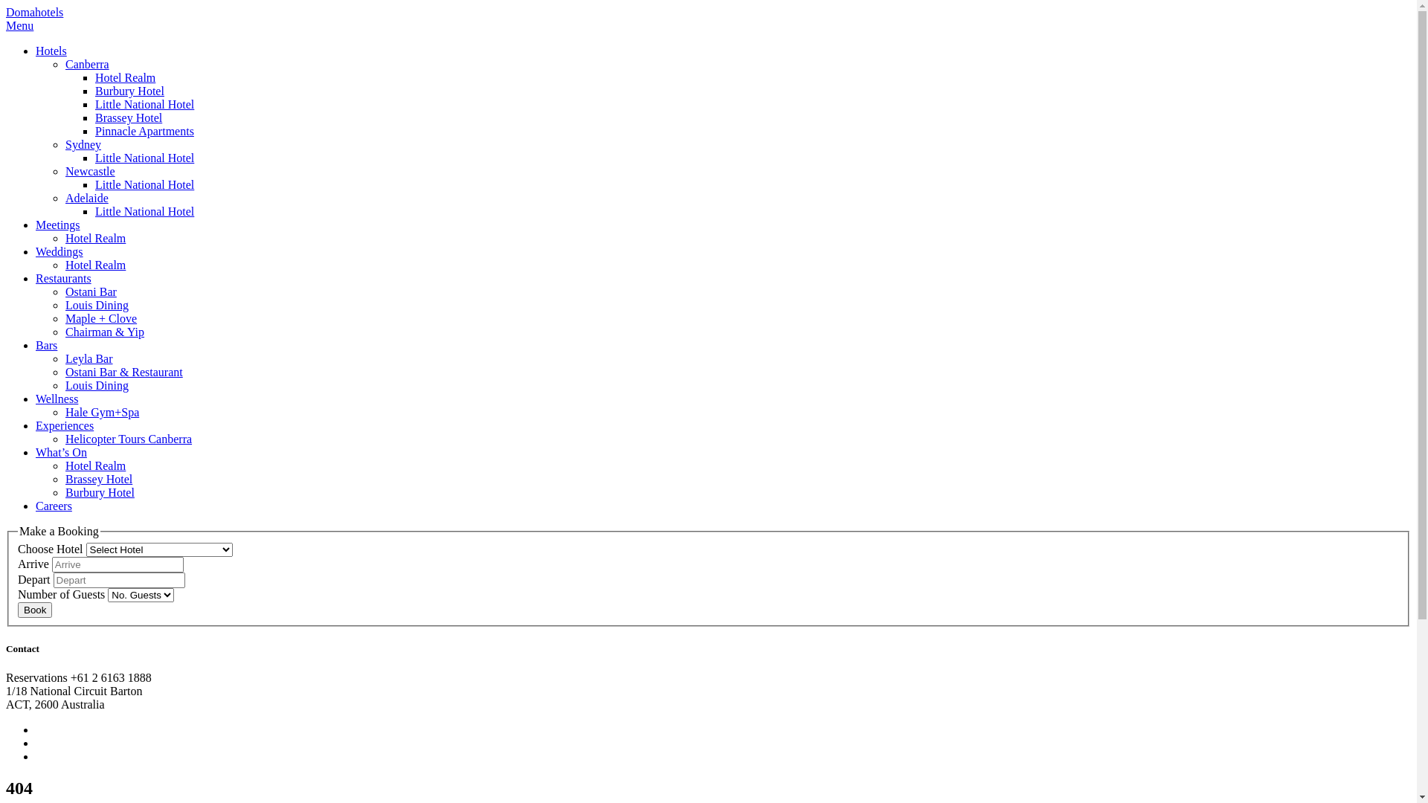 The width and height of the screenshot is (1428, 803). What do you see at coordinates (97, 385) in the screenshot?
I see `Louis Dining` at bounding box center [97, 385].